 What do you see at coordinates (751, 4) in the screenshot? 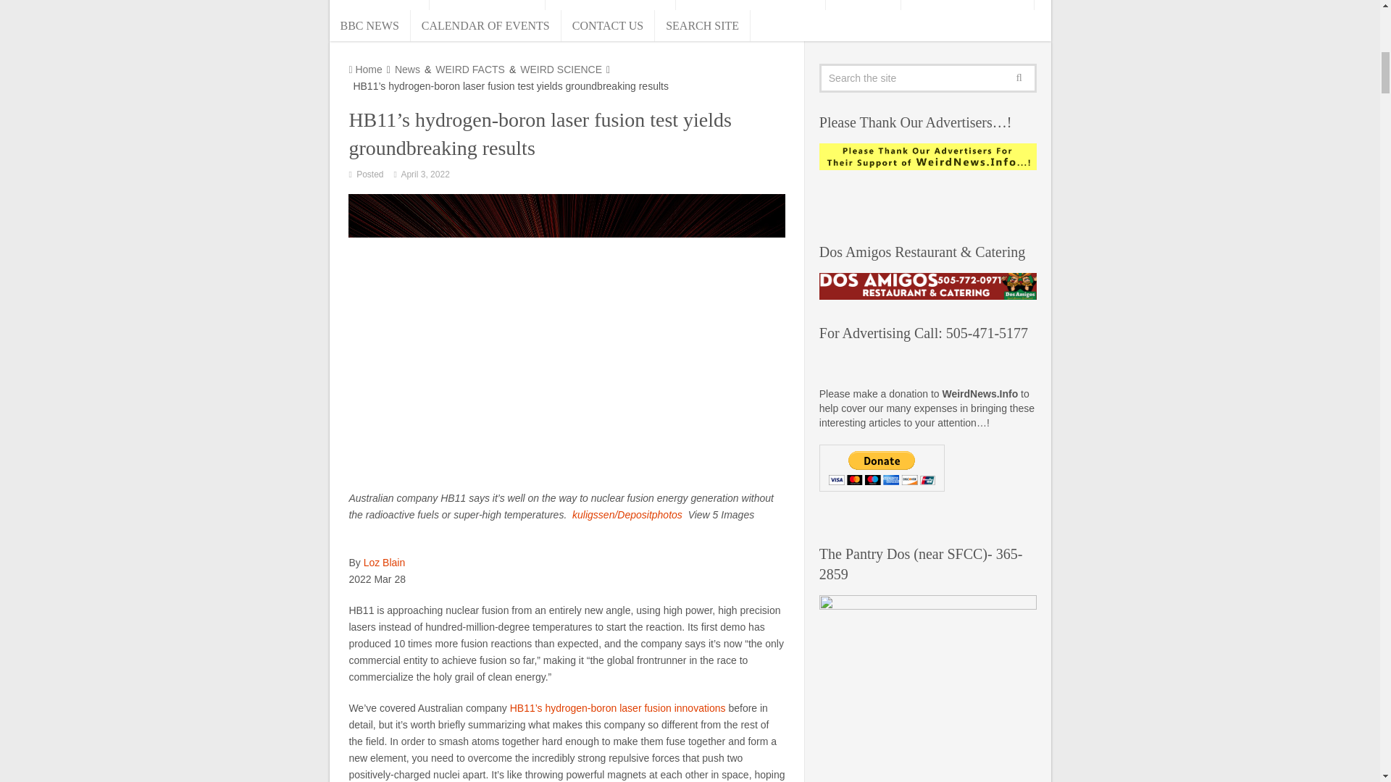
I see `WEIRD NEWS ARCHIVE` at bounding box center [751, 4].